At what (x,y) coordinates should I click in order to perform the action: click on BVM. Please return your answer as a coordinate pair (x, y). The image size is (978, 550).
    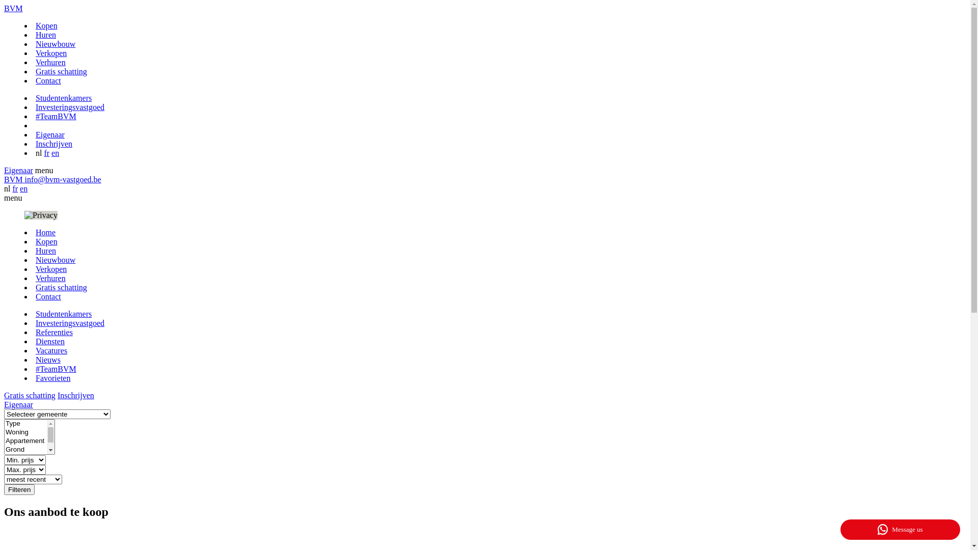
    Looking at the image, I should click on (14, 179).